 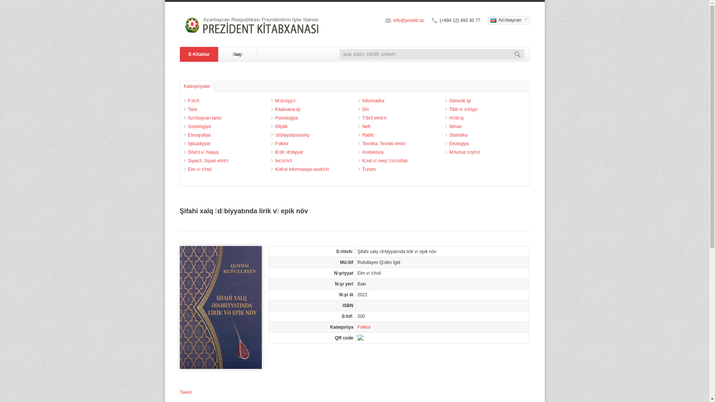 I want to click on info@preslib.az, so click(x=409, y=20).